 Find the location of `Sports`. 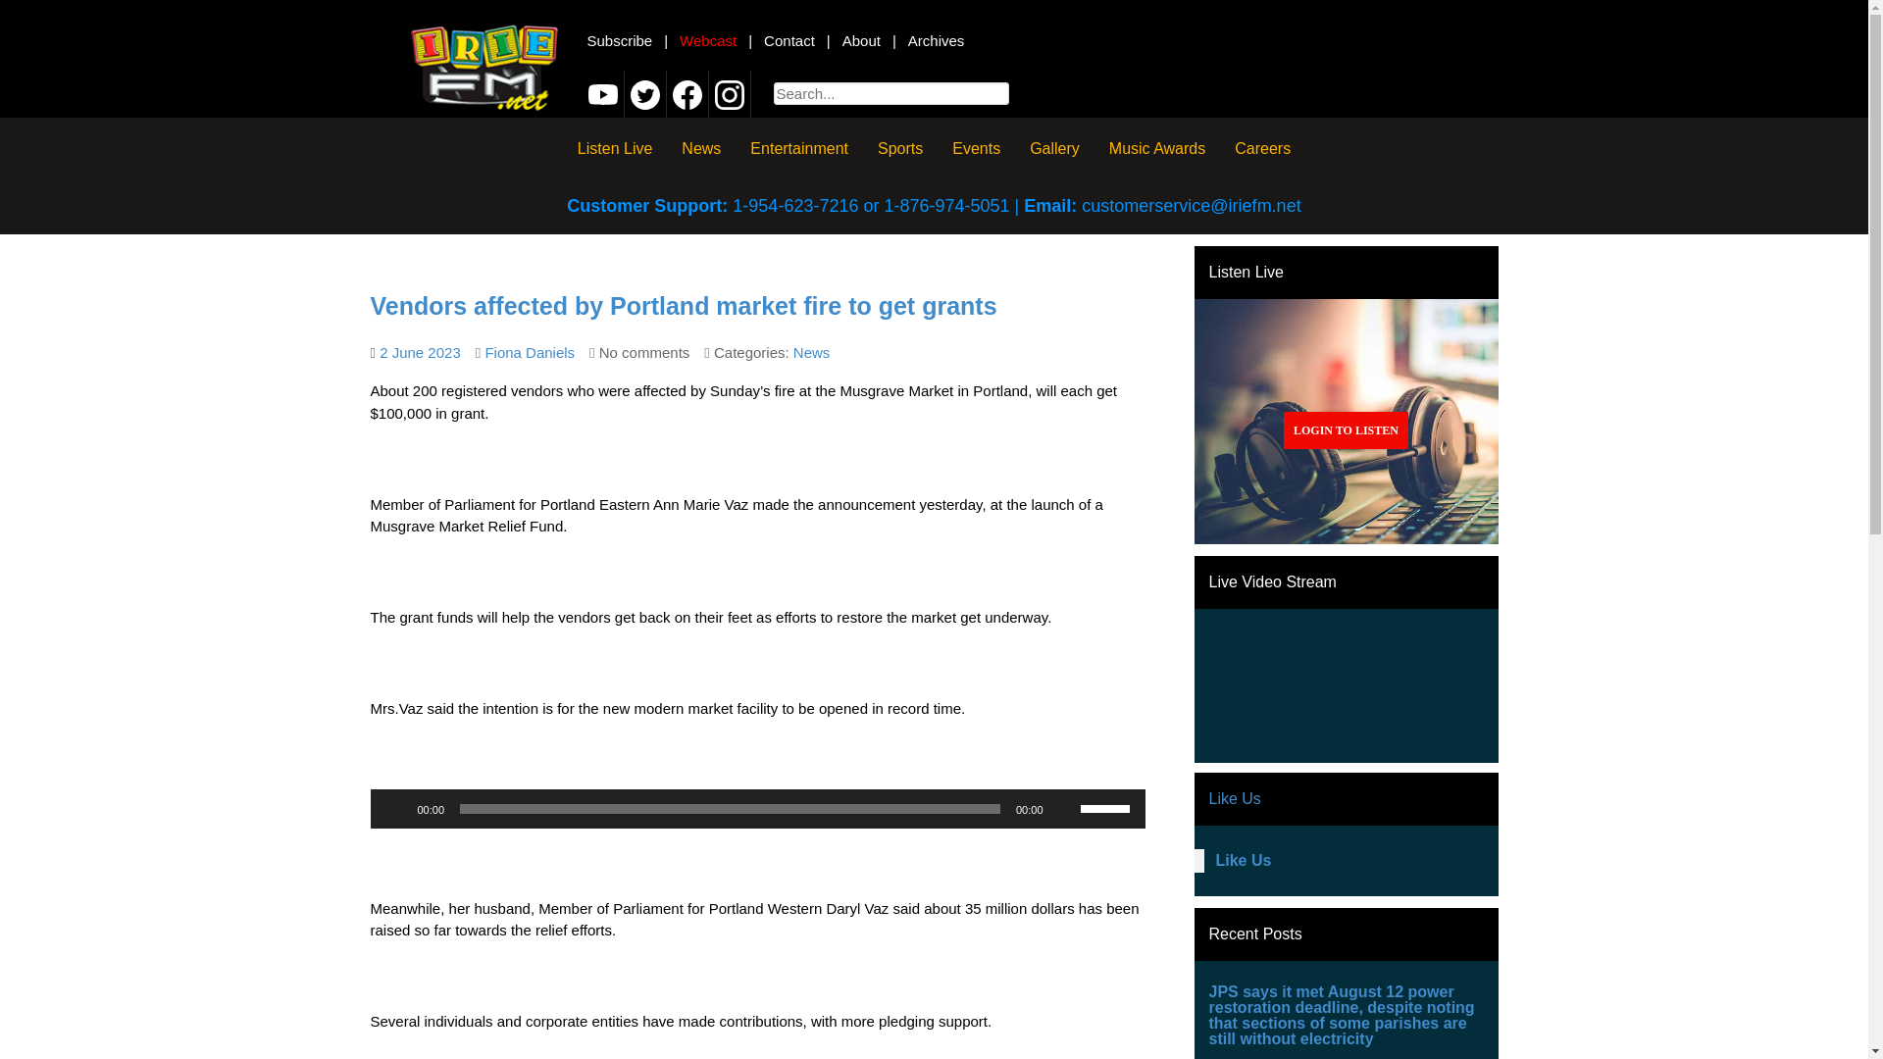

Sports is located at coordinates (900, 147).